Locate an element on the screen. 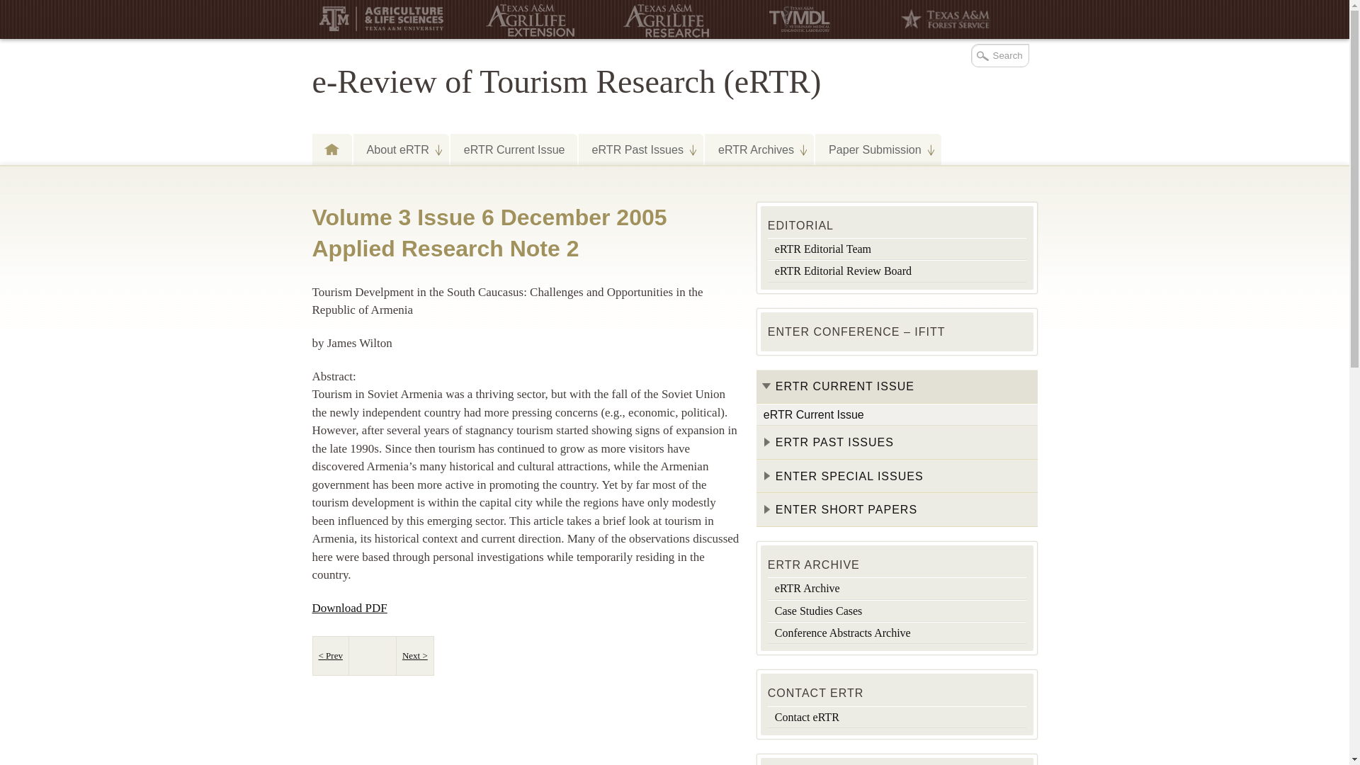  Volume 3 Issue 6 December 2005 Applied Research Note 1 is located at coordinates (330, 656).